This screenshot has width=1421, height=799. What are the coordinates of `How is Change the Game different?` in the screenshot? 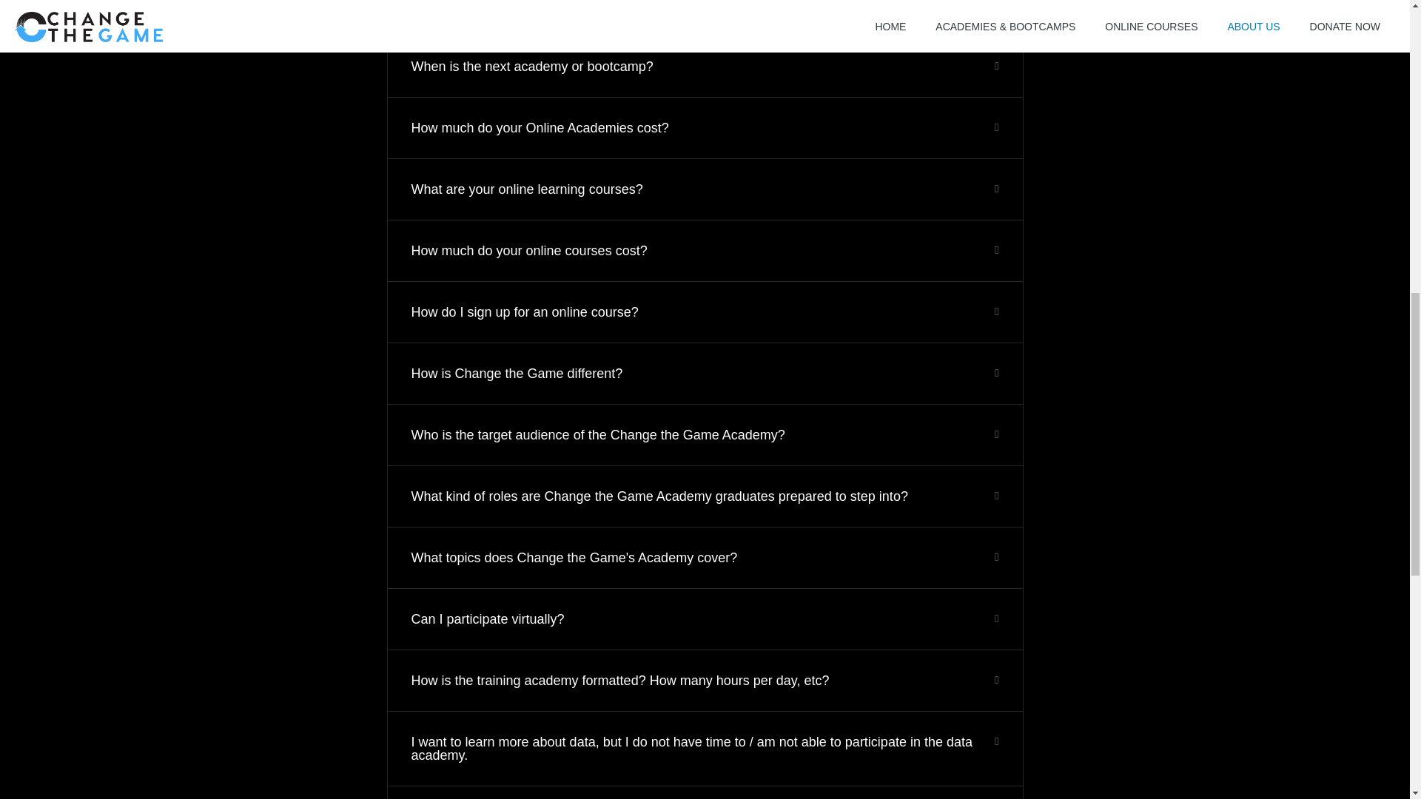 It's located at (517, 373).